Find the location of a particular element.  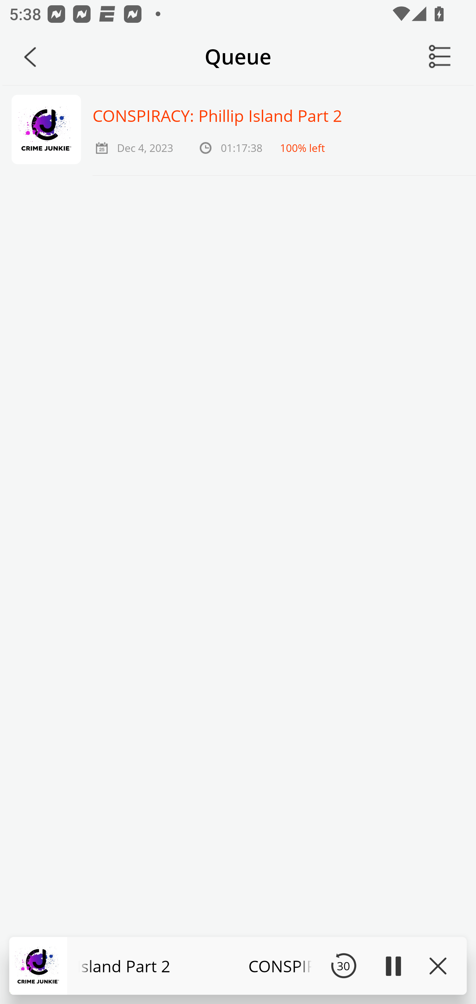

30 Seek Backward is located at coordinates (343, 966).